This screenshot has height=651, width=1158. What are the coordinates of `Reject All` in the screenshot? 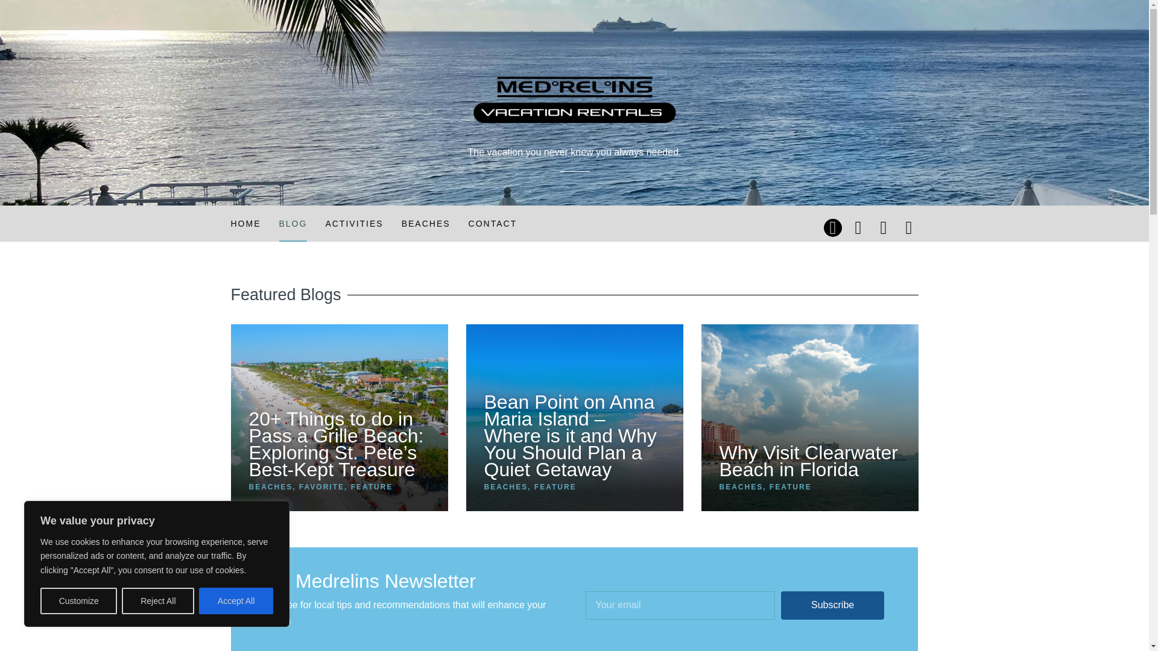 It's located at (158, 601).